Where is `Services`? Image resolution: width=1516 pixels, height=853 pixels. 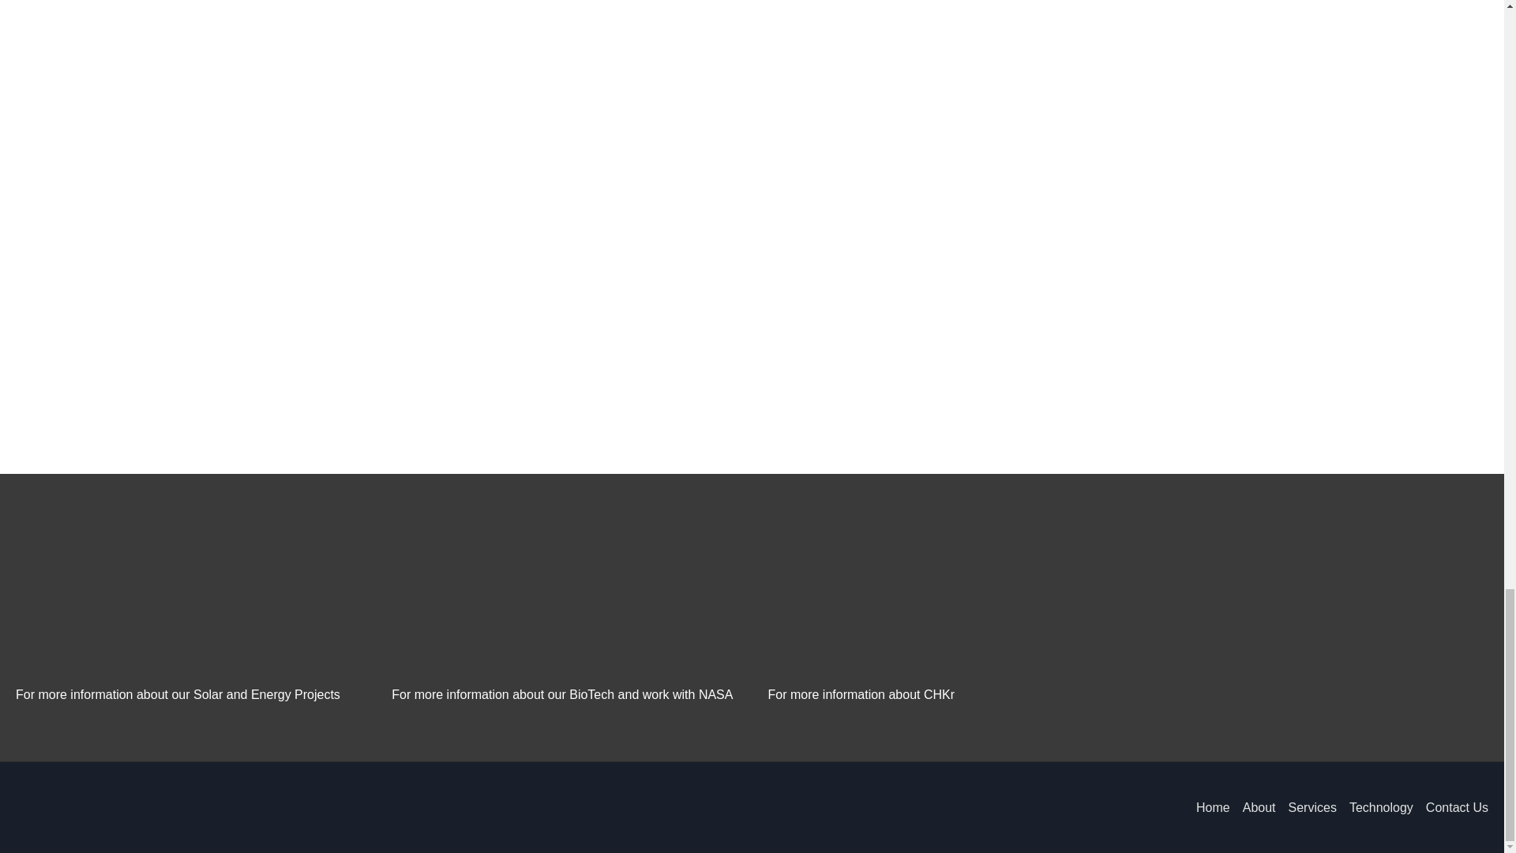 Services is located at coordinates (1306, 807).